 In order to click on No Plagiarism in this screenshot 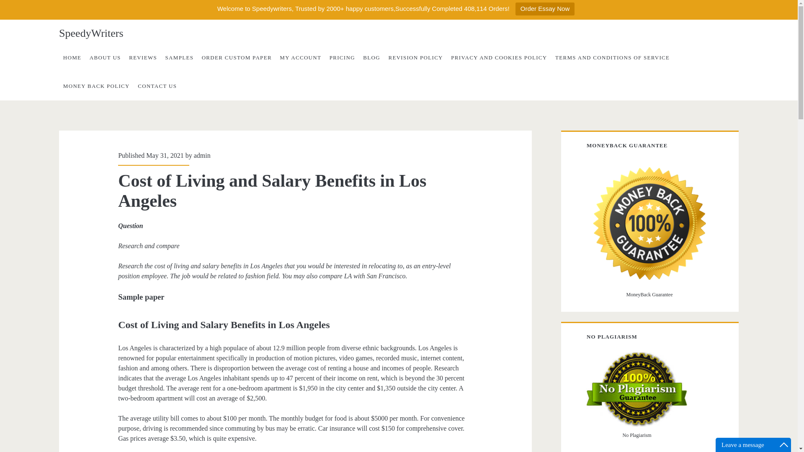, I will do `click(637, 389)`.